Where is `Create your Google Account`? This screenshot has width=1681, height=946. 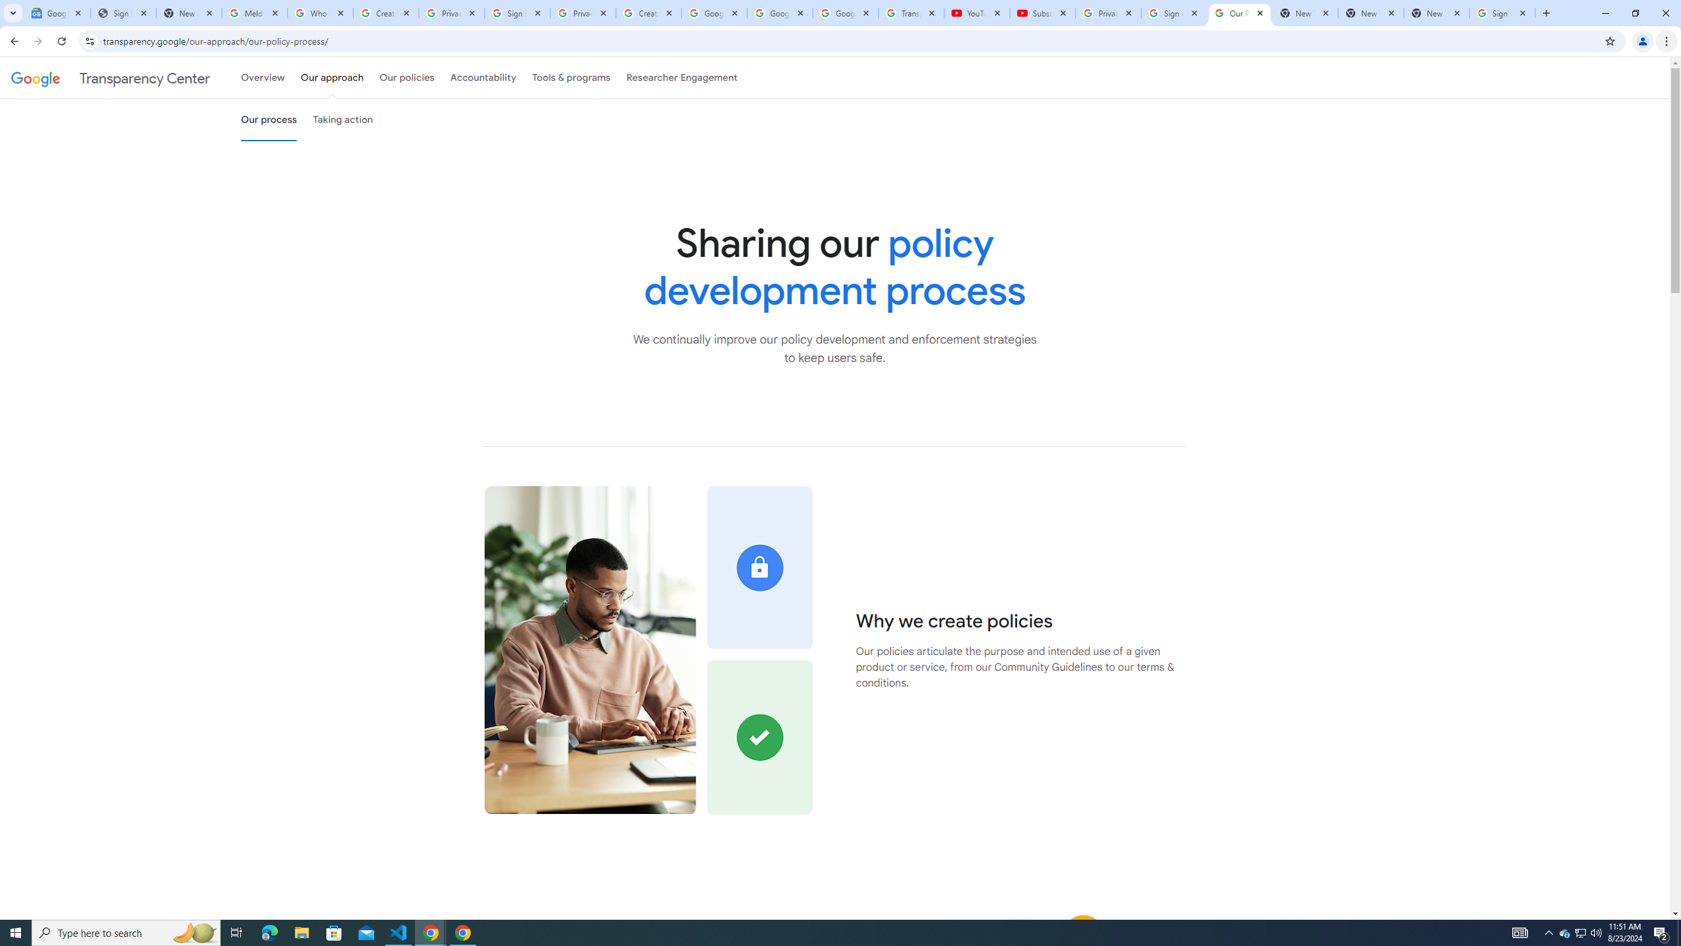
Create your Google Account is located at coordinates (649, 13).